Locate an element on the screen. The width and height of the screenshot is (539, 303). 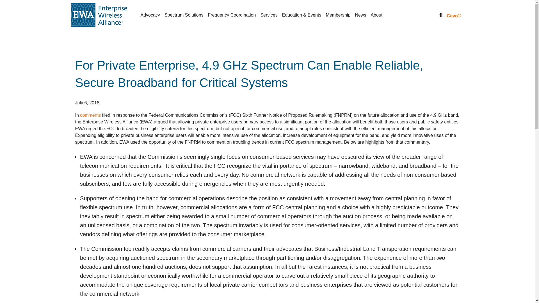
Home is located at coordinates (99, 15).